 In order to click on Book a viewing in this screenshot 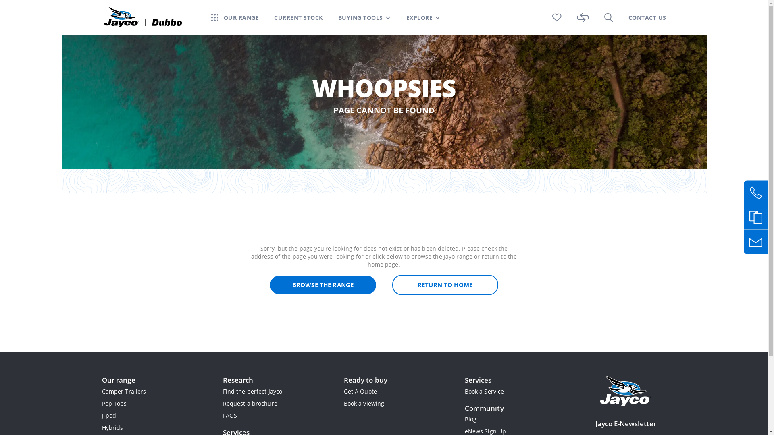, I will do `click(364, 404)`.